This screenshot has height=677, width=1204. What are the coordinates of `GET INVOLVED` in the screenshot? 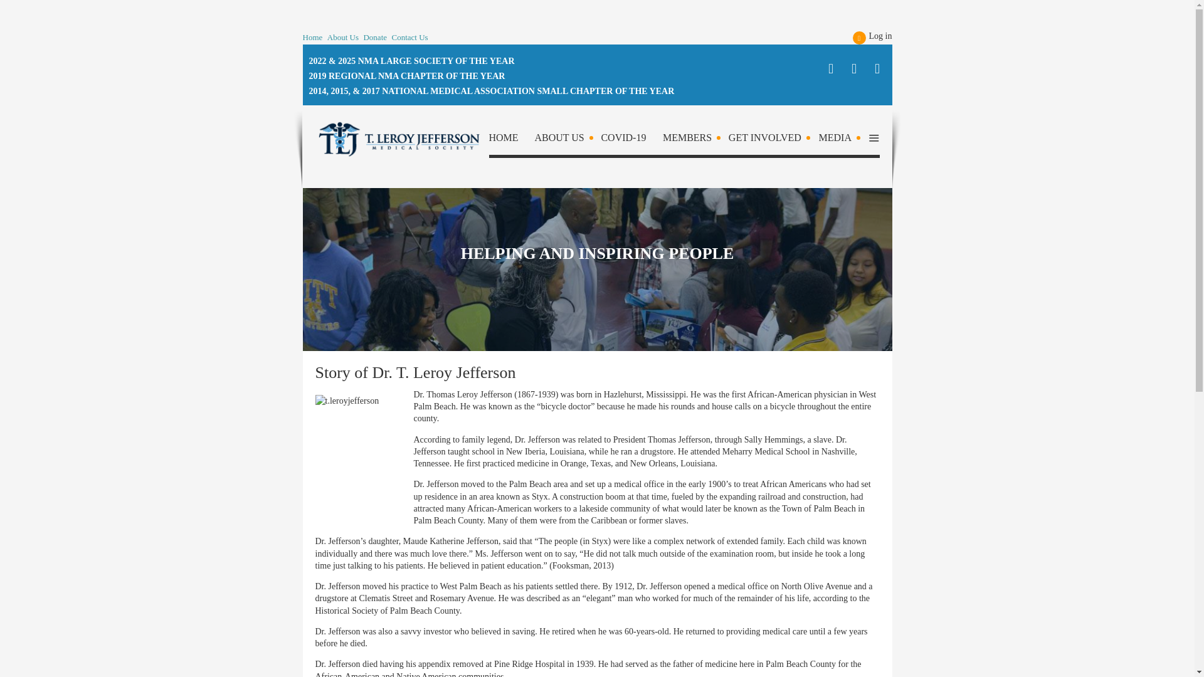 It's located at (772, 140).